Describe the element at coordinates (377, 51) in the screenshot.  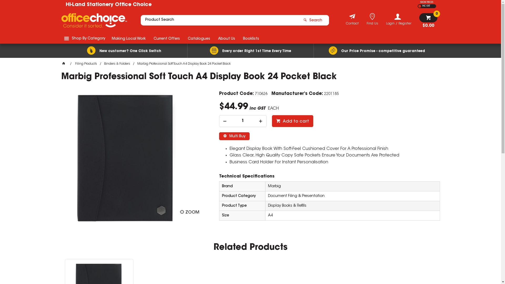
I see `Our Price Promise - competitive guaranteed` at that location.